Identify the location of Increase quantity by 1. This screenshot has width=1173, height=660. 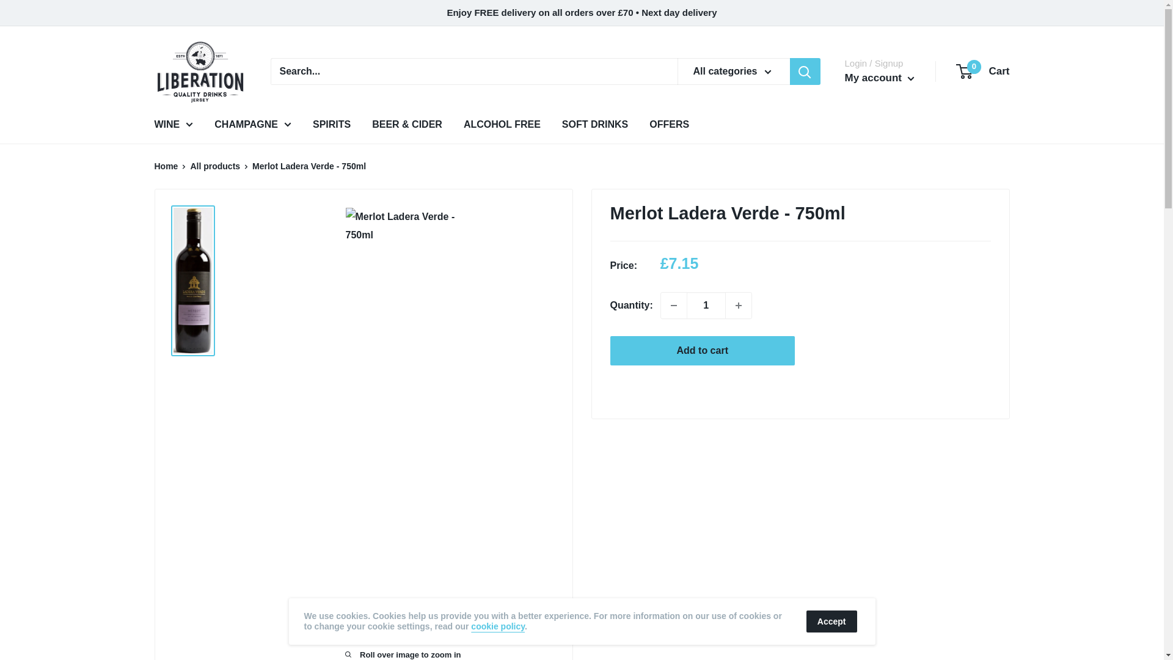
(673, 306).